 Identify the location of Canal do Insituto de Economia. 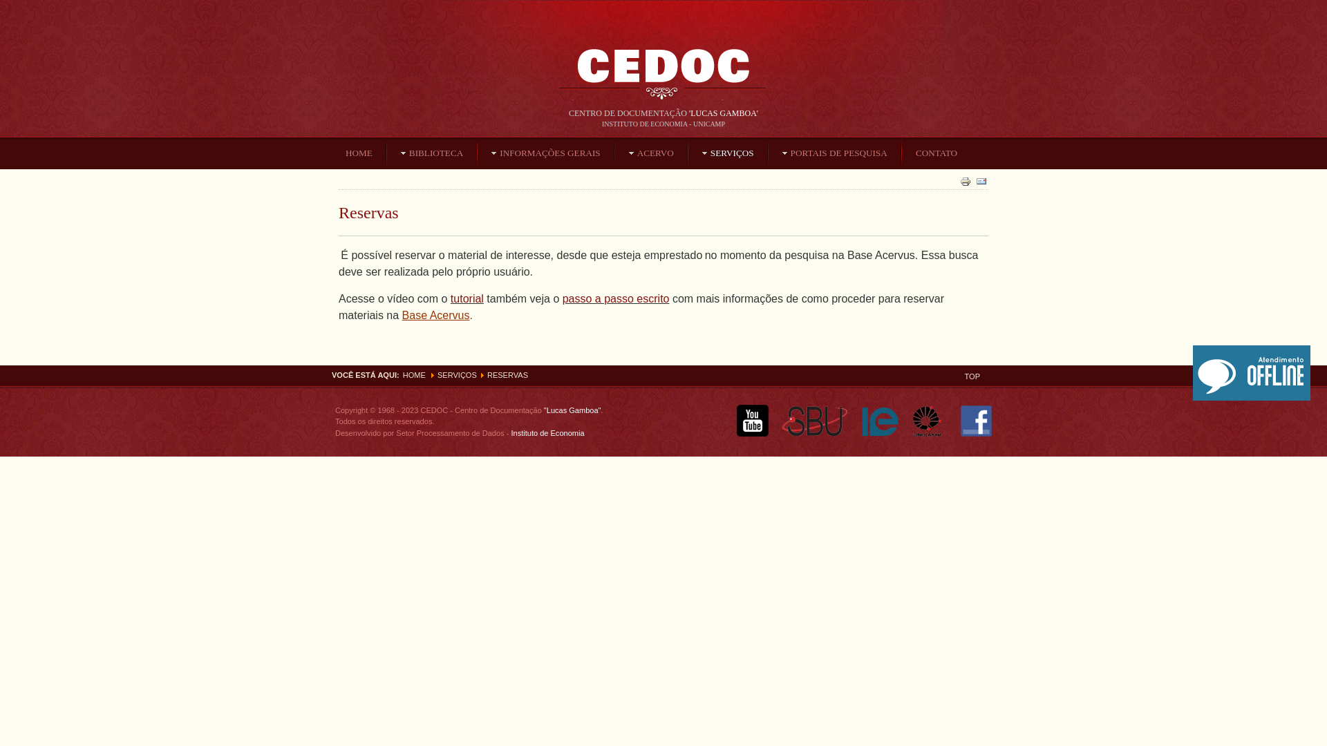
(752, 434).